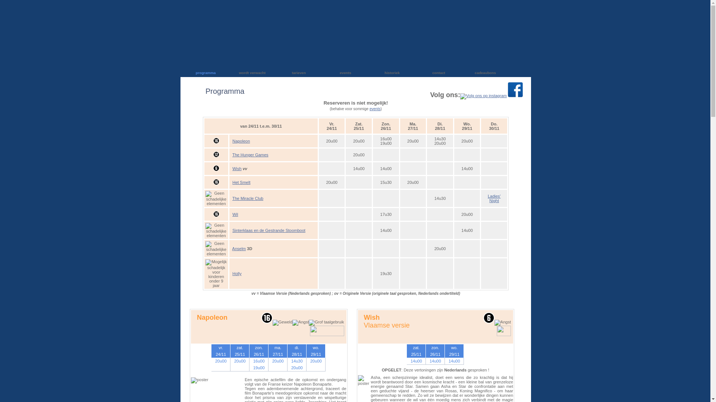 Image resolution: width=716 pixels, height=402 pixels. I want to click on Geen schadelijke elementen, so click(216, 230).